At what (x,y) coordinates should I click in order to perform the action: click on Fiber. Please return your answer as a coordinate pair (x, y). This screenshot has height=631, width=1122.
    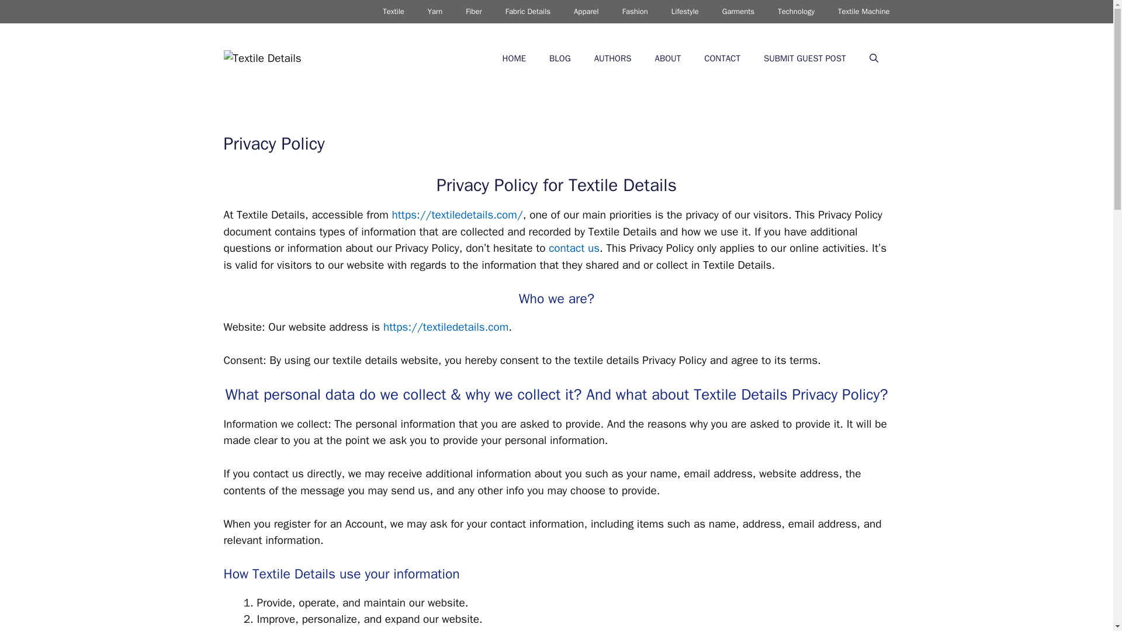
    Looking at the image, I should click on (473, 12).